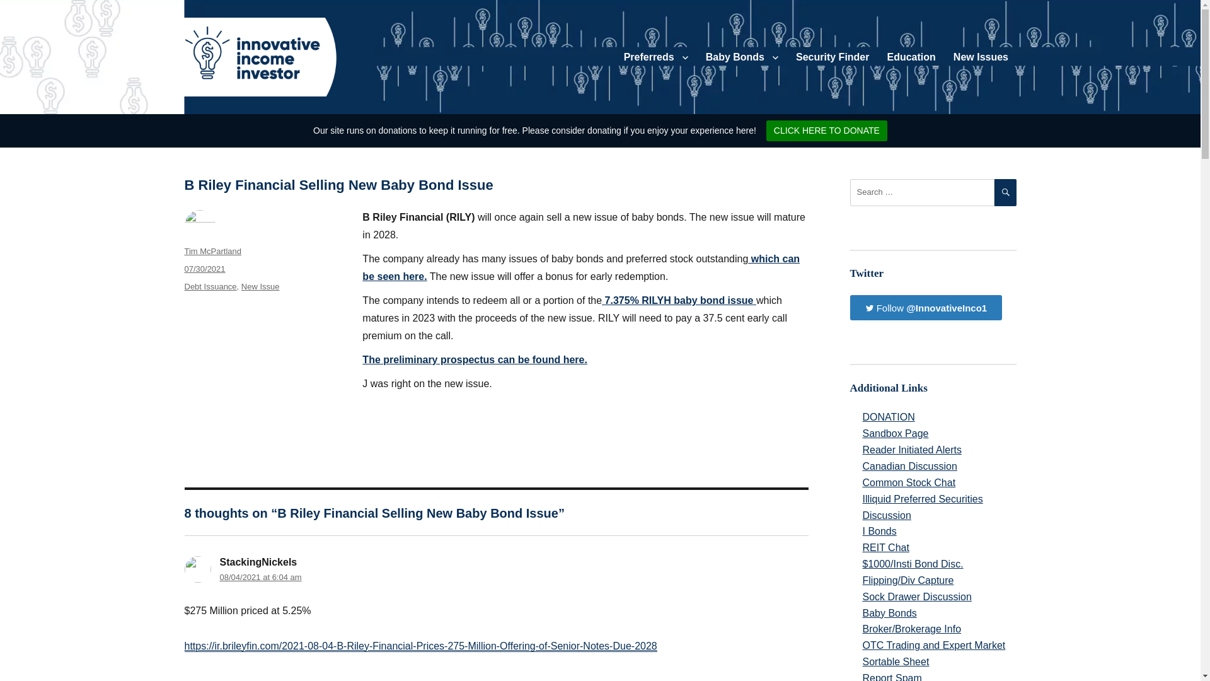  Describe the element at coordinates (981, 57) in the screenshot. I see `New Issues` at that location.